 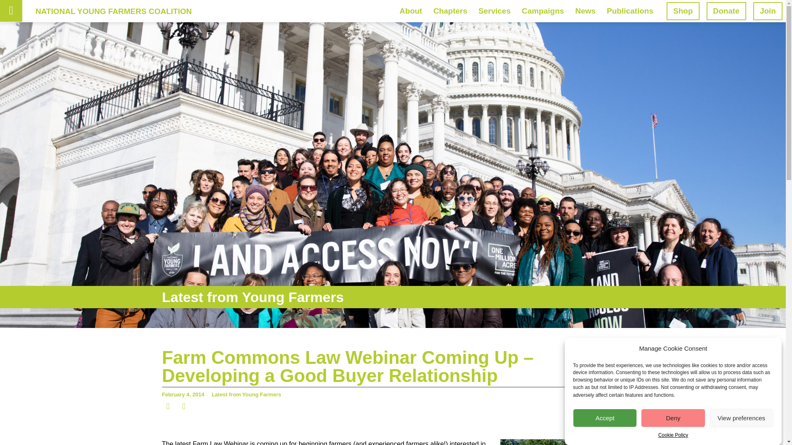 I want to click on Cookie Policy, so click(x=673, y=439).